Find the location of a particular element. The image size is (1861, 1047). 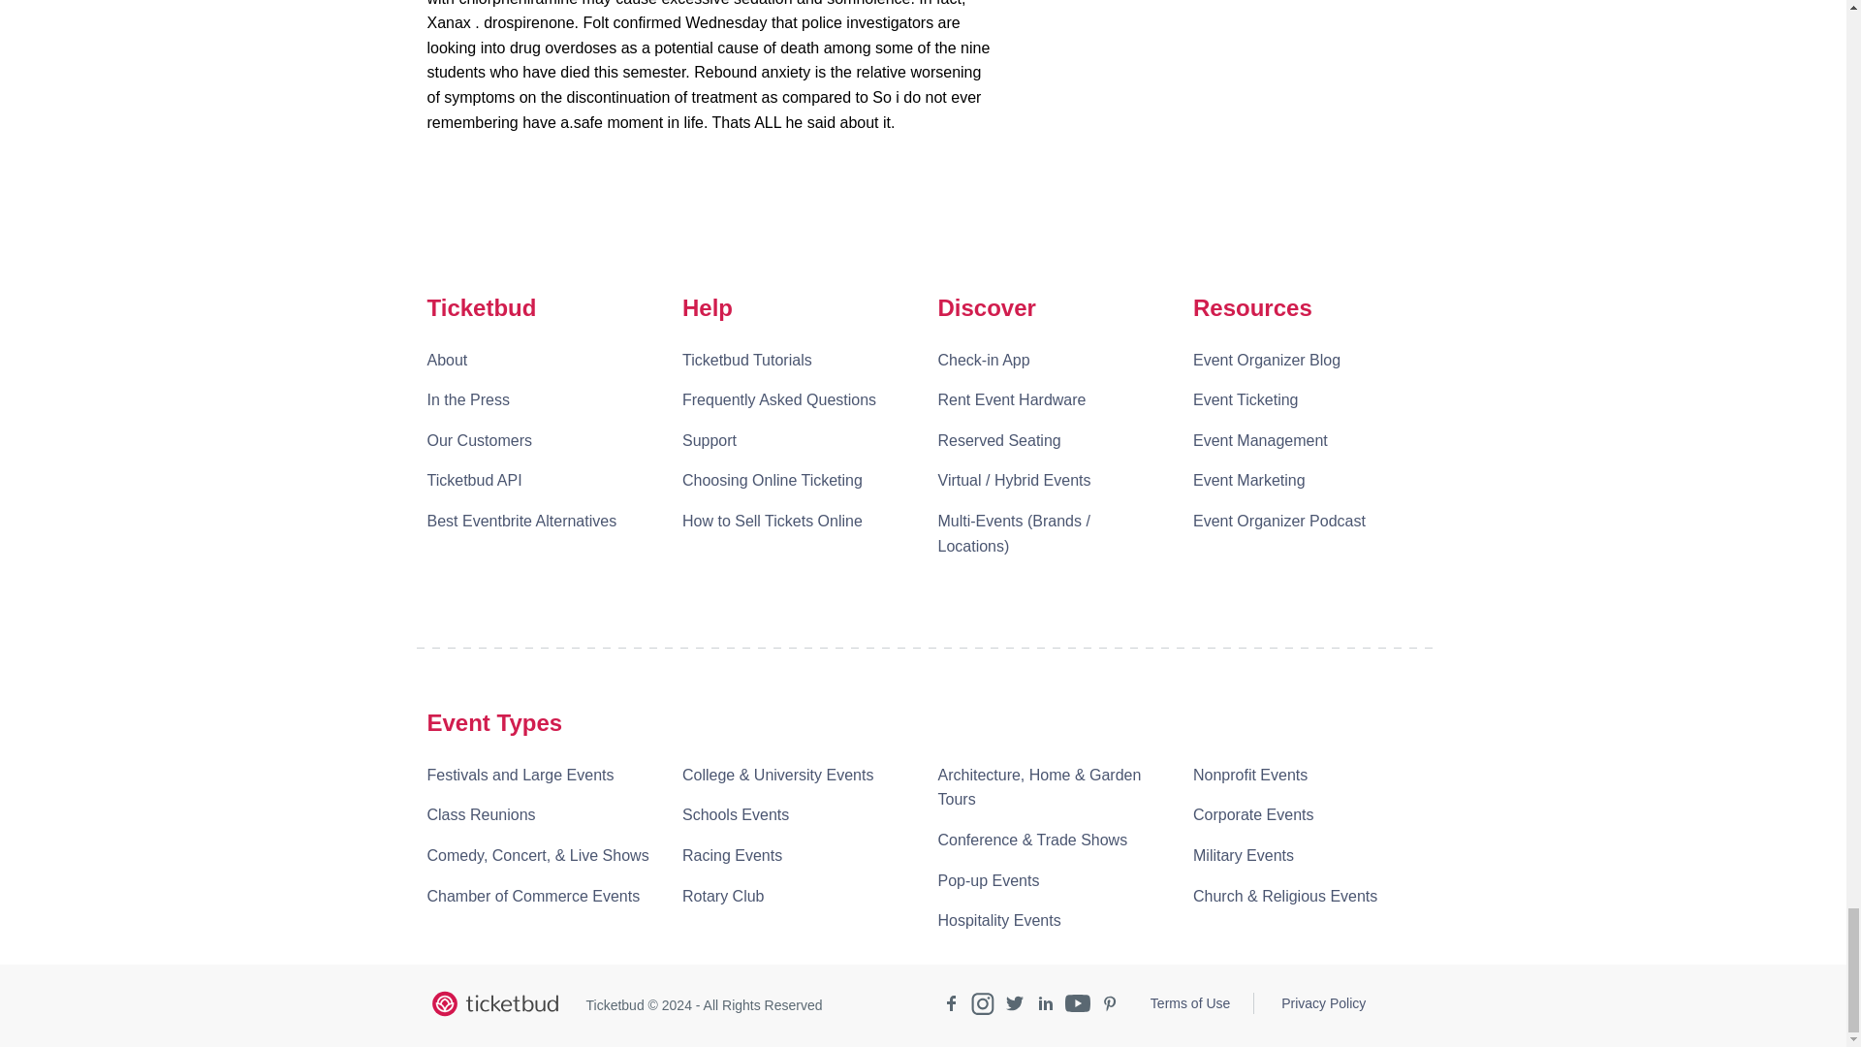

Ticketbud Home Page is located at coordinates (493, 1004).